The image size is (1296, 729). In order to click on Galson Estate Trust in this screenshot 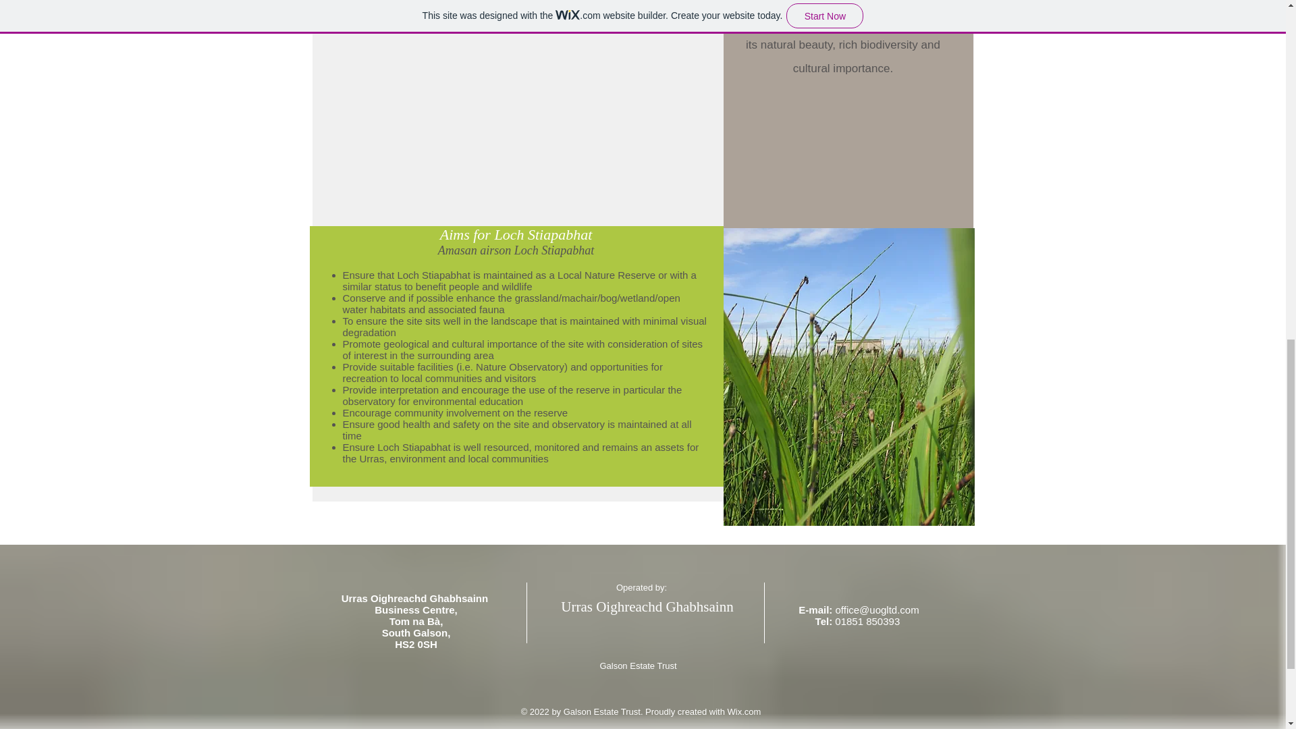, I will do `click(637, 666)`.